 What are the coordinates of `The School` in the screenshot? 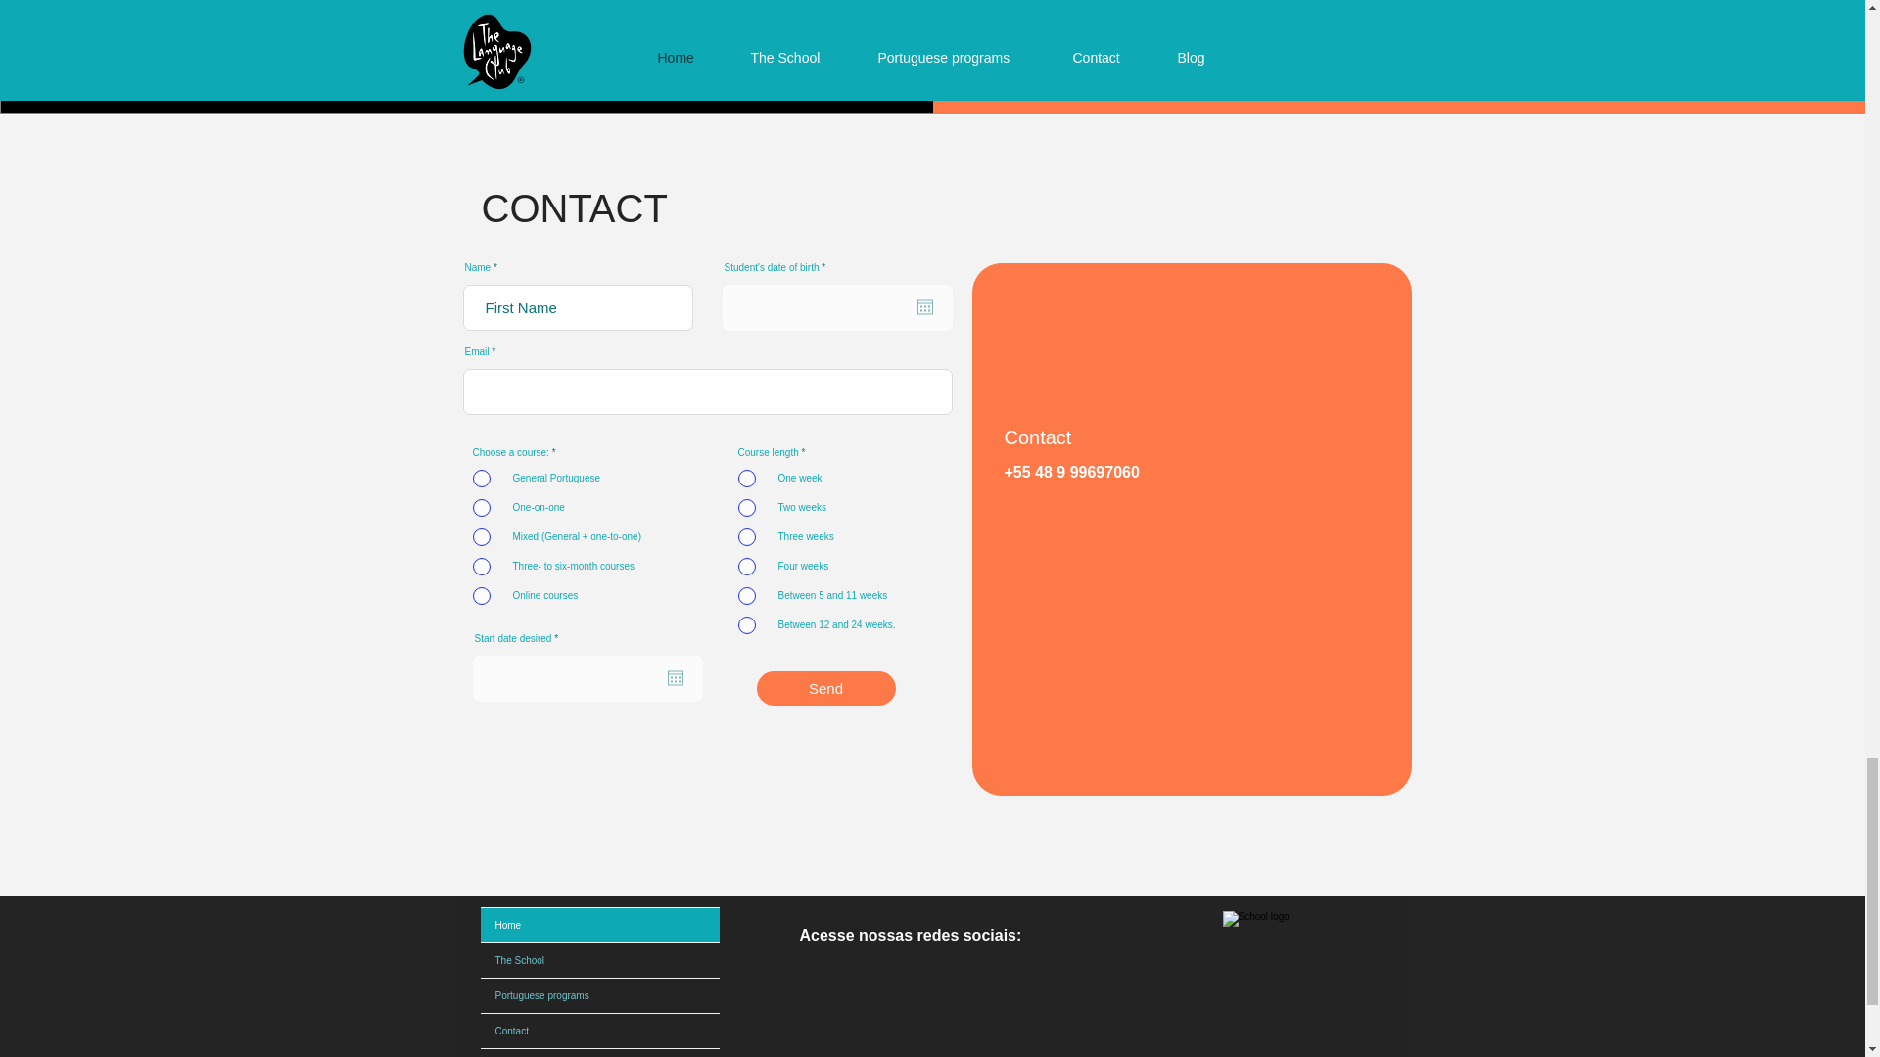 It's located at (598, 961).